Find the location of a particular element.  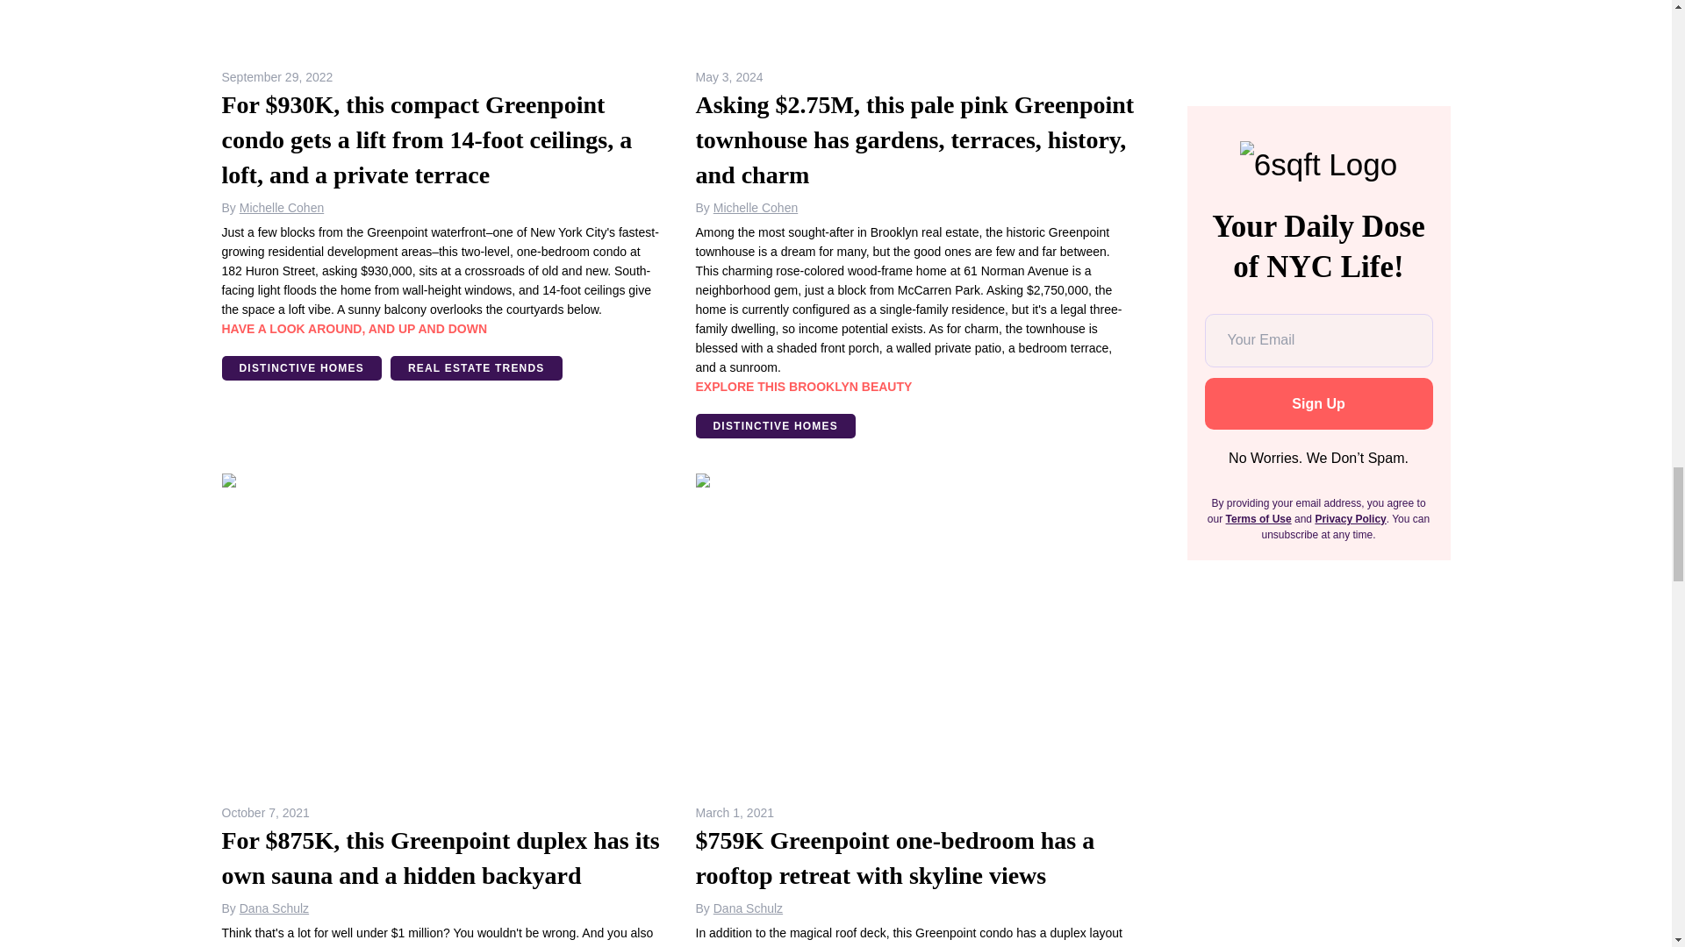

Posts by Dana Schulz is located at coordinates (748, 908).